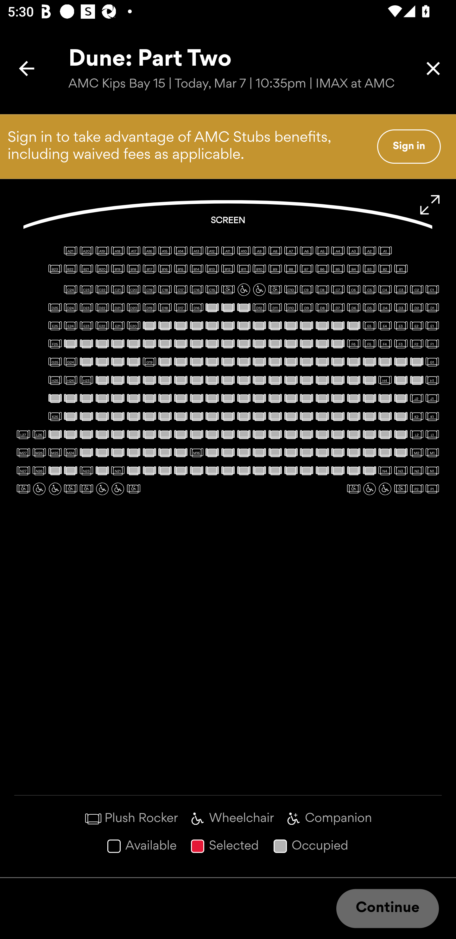  I want to click on D9, Regular seat, available, so click(307, 307).